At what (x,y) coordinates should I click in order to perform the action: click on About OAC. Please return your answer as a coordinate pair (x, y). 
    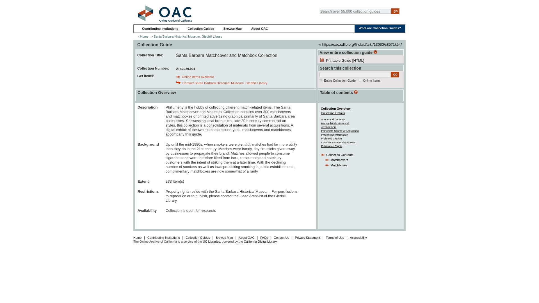
    Looking at the image, I should click on (259, 29).